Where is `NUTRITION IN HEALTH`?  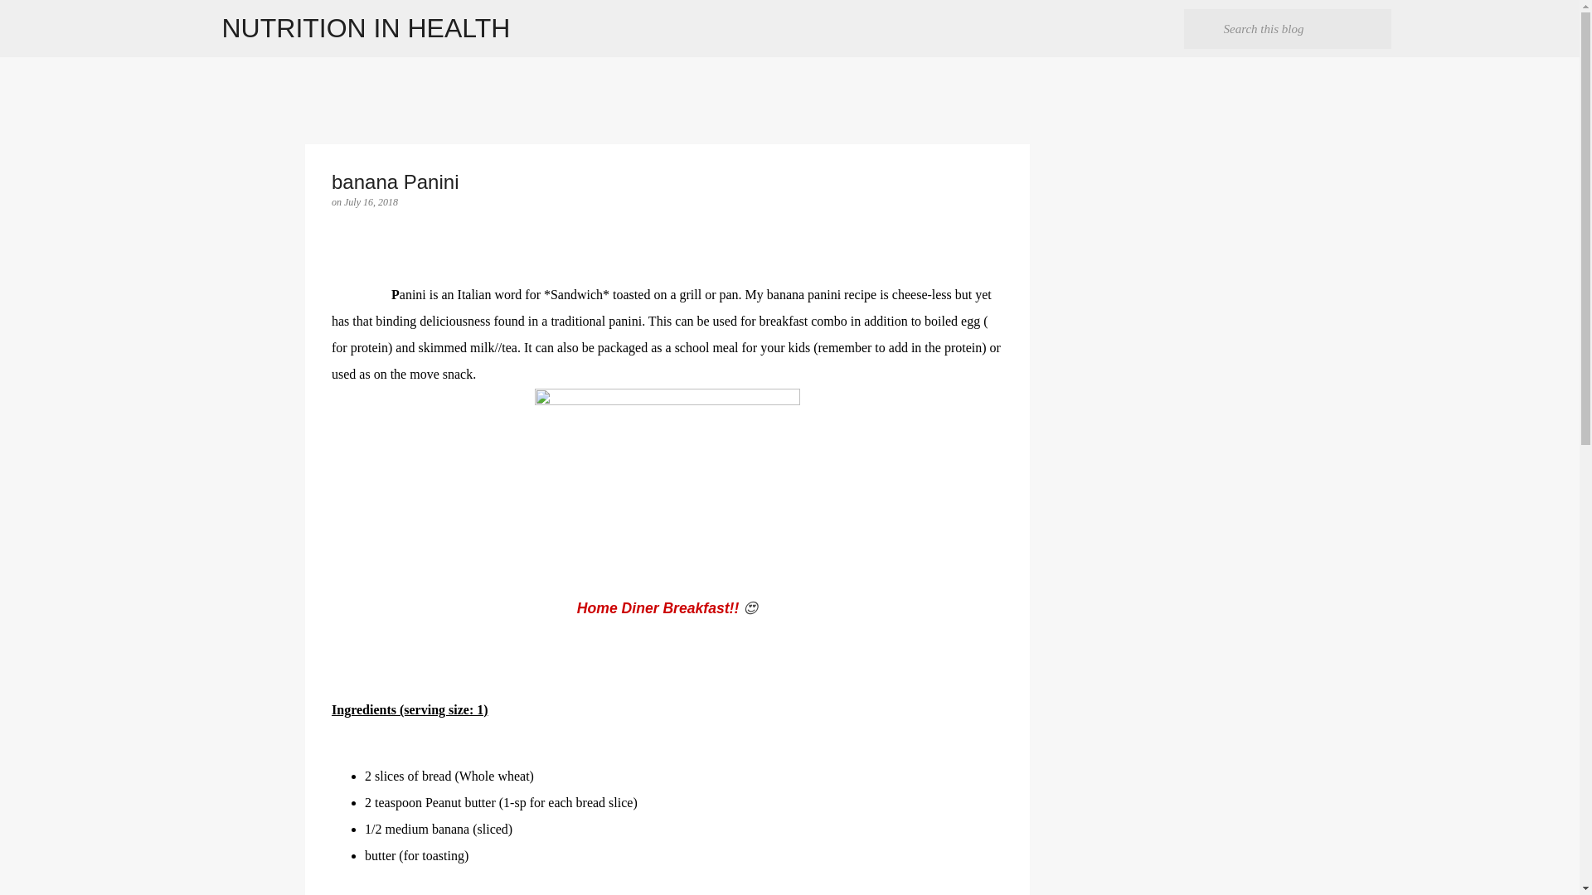 NUTRITION IN HEALTH is located at coordinates (366, 28).